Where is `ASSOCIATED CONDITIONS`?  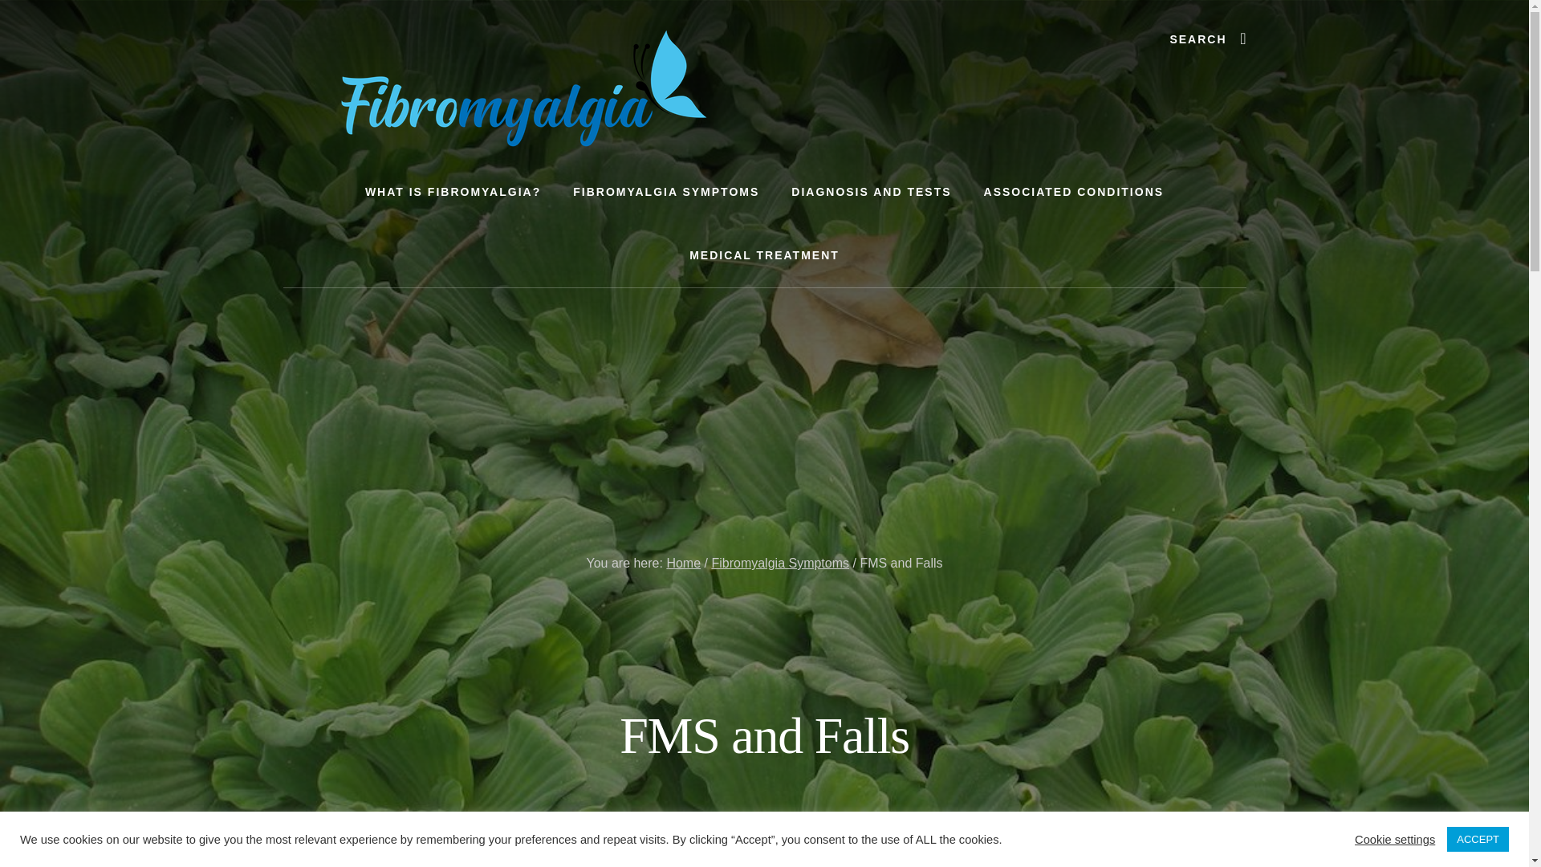 ASSOCIATED CONDITIONS is located at coordinates (1074, 191).